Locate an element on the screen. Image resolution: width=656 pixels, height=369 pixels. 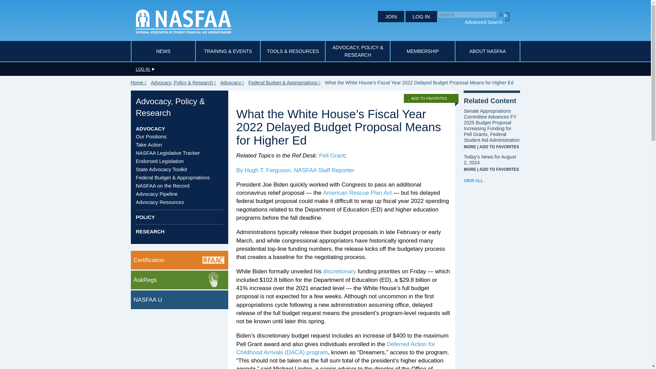
State Advocacy Toolkit is located at coordinates (161, 169).